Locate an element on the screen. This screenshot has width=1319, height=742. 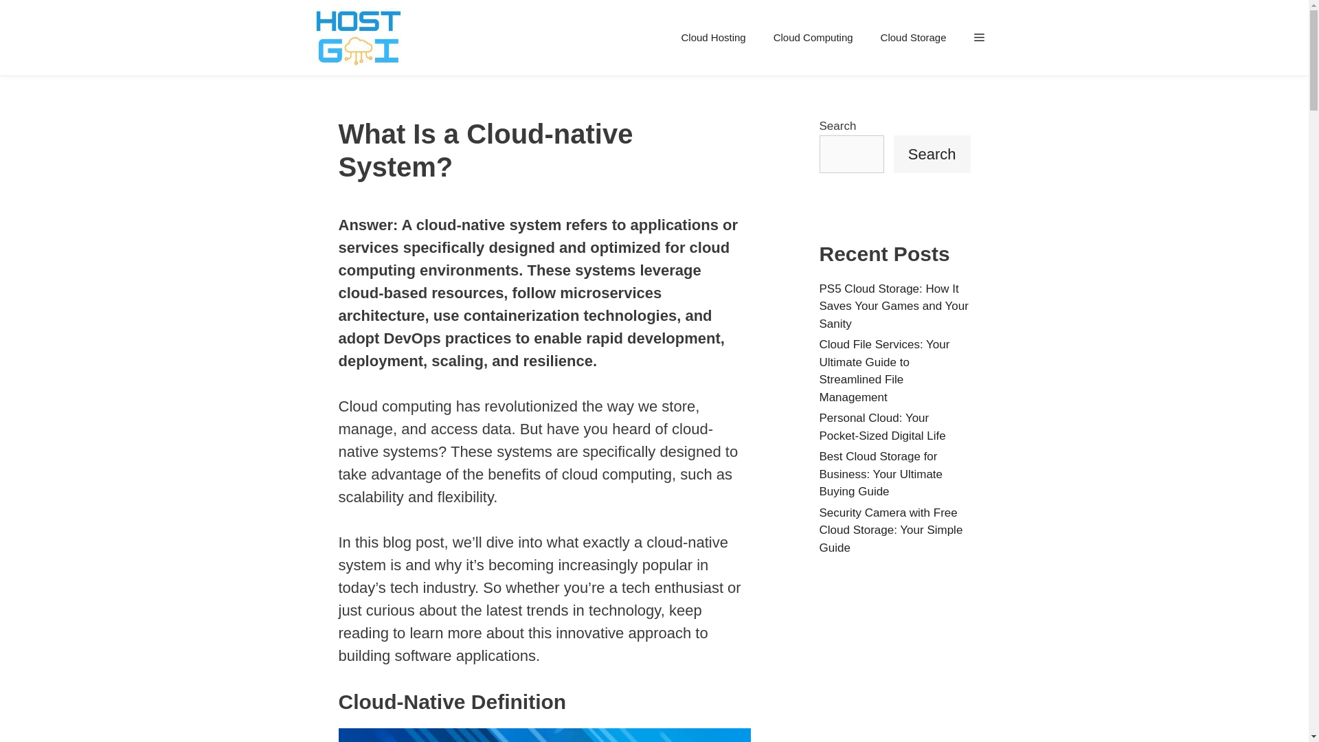
Cloud Storage is located at coordinates (913, 37).